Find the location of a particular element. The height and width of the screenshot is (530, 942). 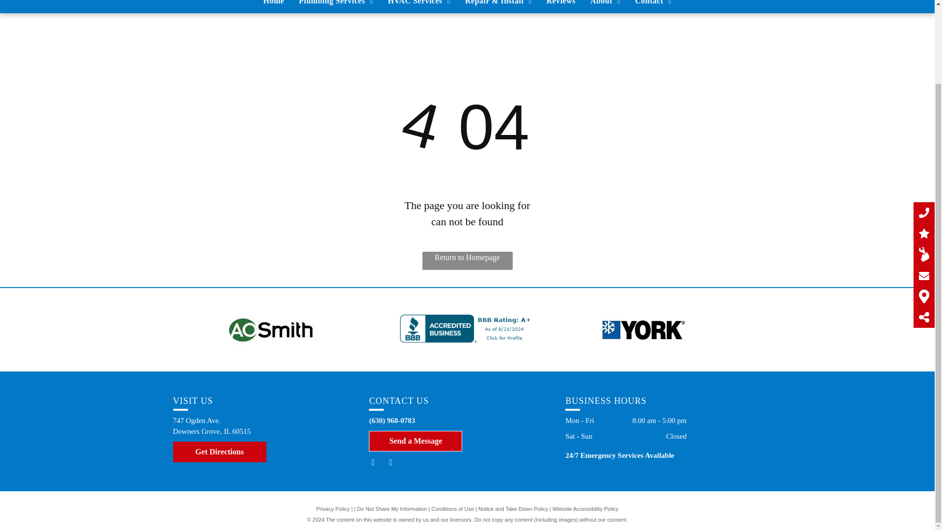

HVAC Services is located at coordinates (419, 5).